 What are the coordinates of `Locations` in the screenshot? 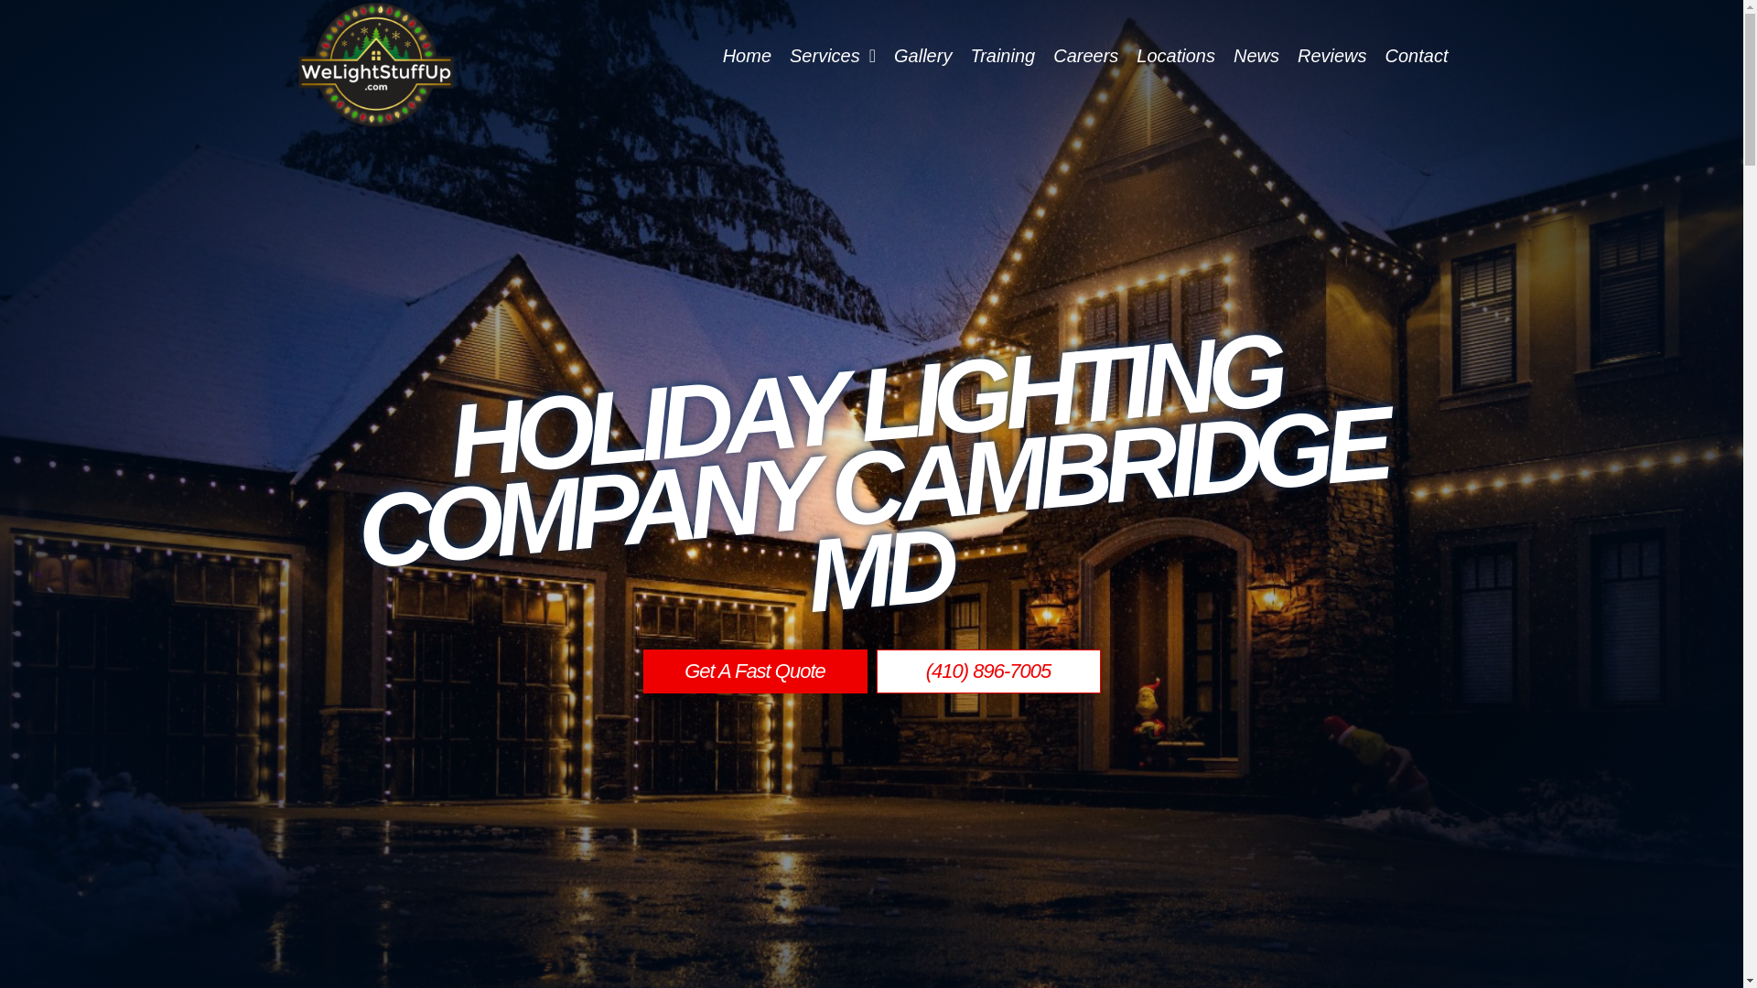 It's located at (1176, 55).